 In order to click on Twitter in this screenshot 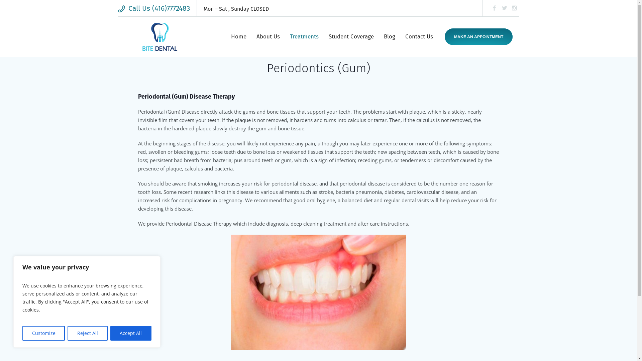, I will do `click(504, 8)`.